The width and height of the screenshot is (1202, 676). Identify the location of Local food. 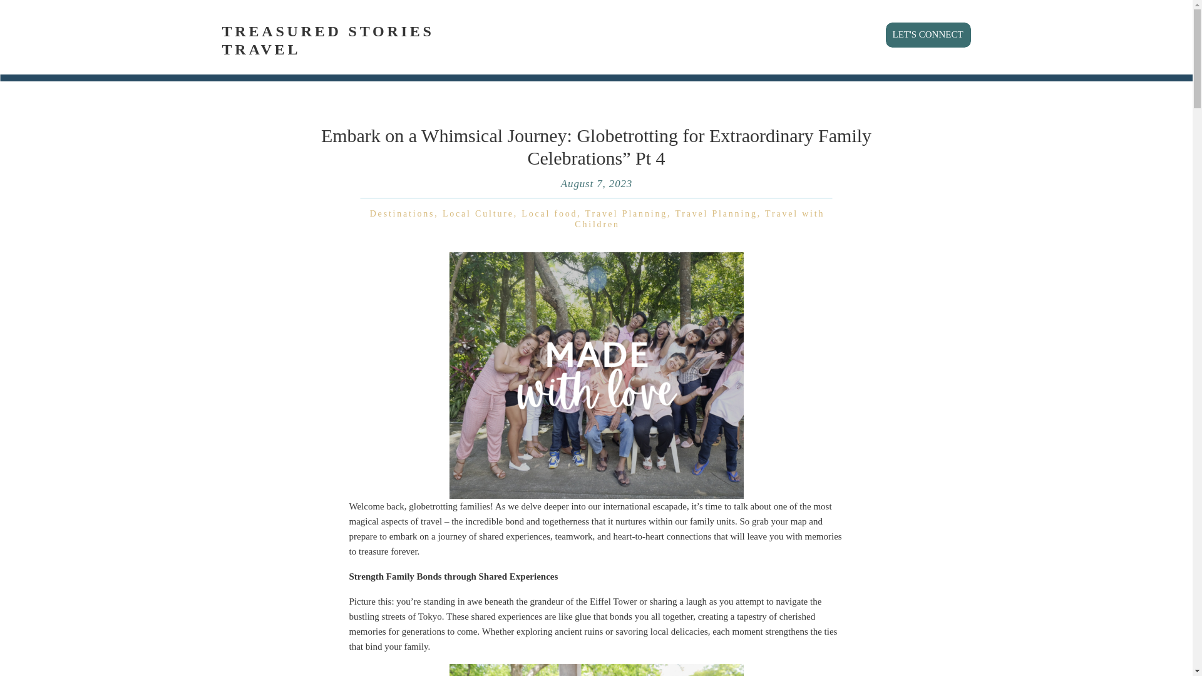
(549, 213).